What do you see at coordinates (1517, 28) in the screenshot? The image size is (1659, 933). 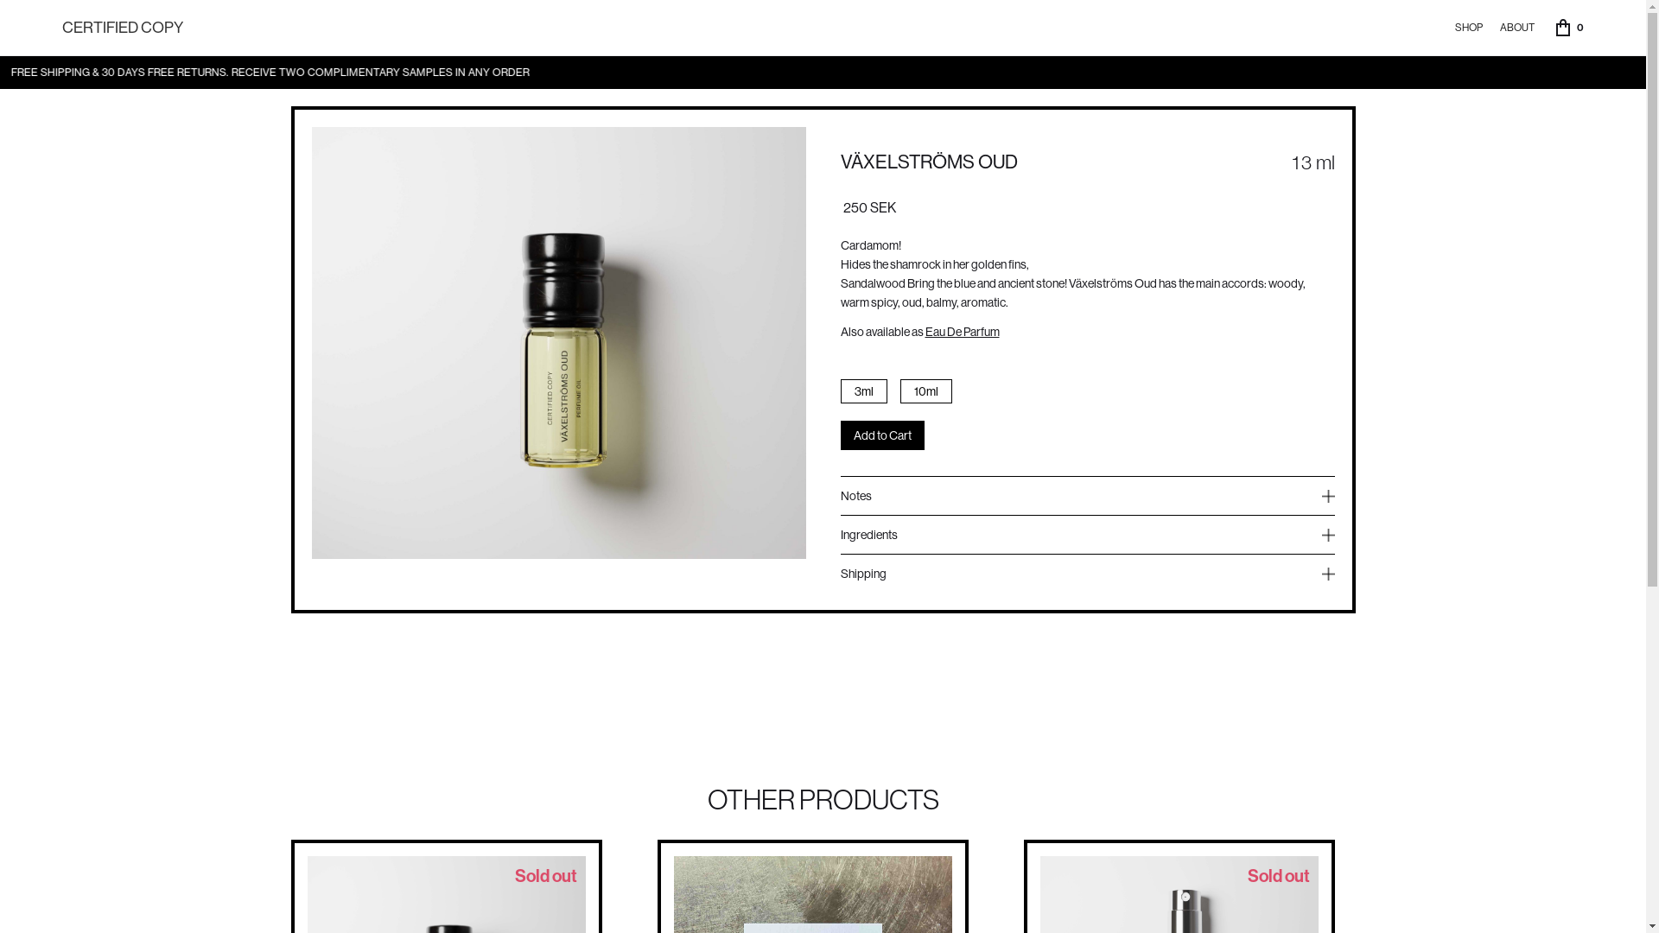 I see `ABOUT` at bounding box center [1517, 28].